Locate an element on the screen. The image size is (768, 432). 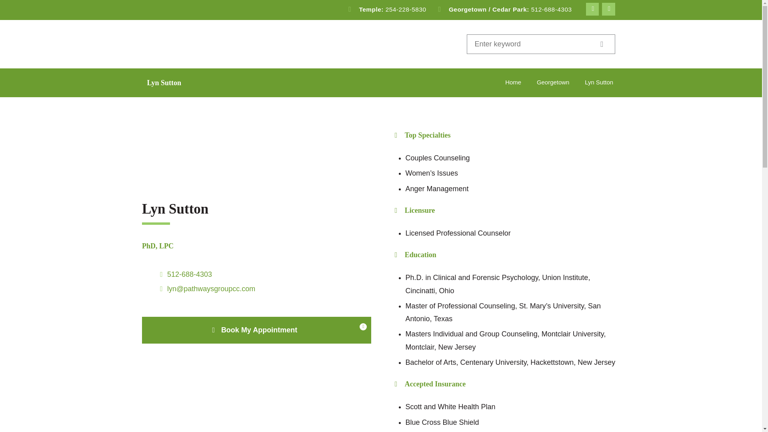
512-688-4303 is located at coordinates (190, 274).